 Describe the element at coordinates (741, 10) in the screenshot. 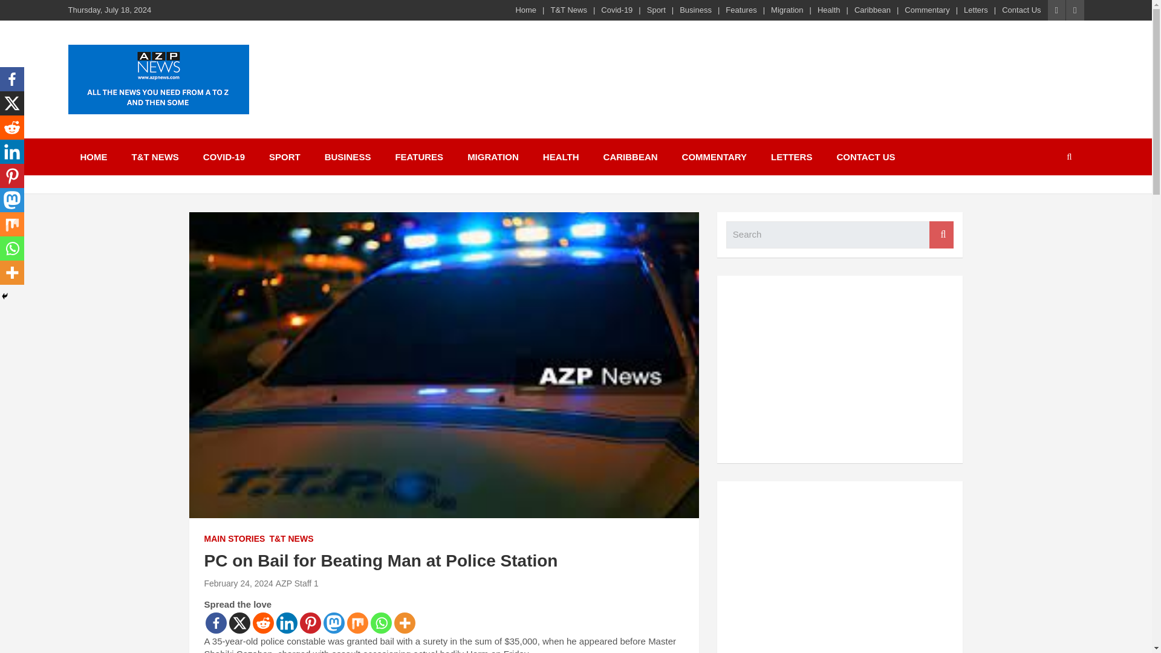

I see `Features` at that location.